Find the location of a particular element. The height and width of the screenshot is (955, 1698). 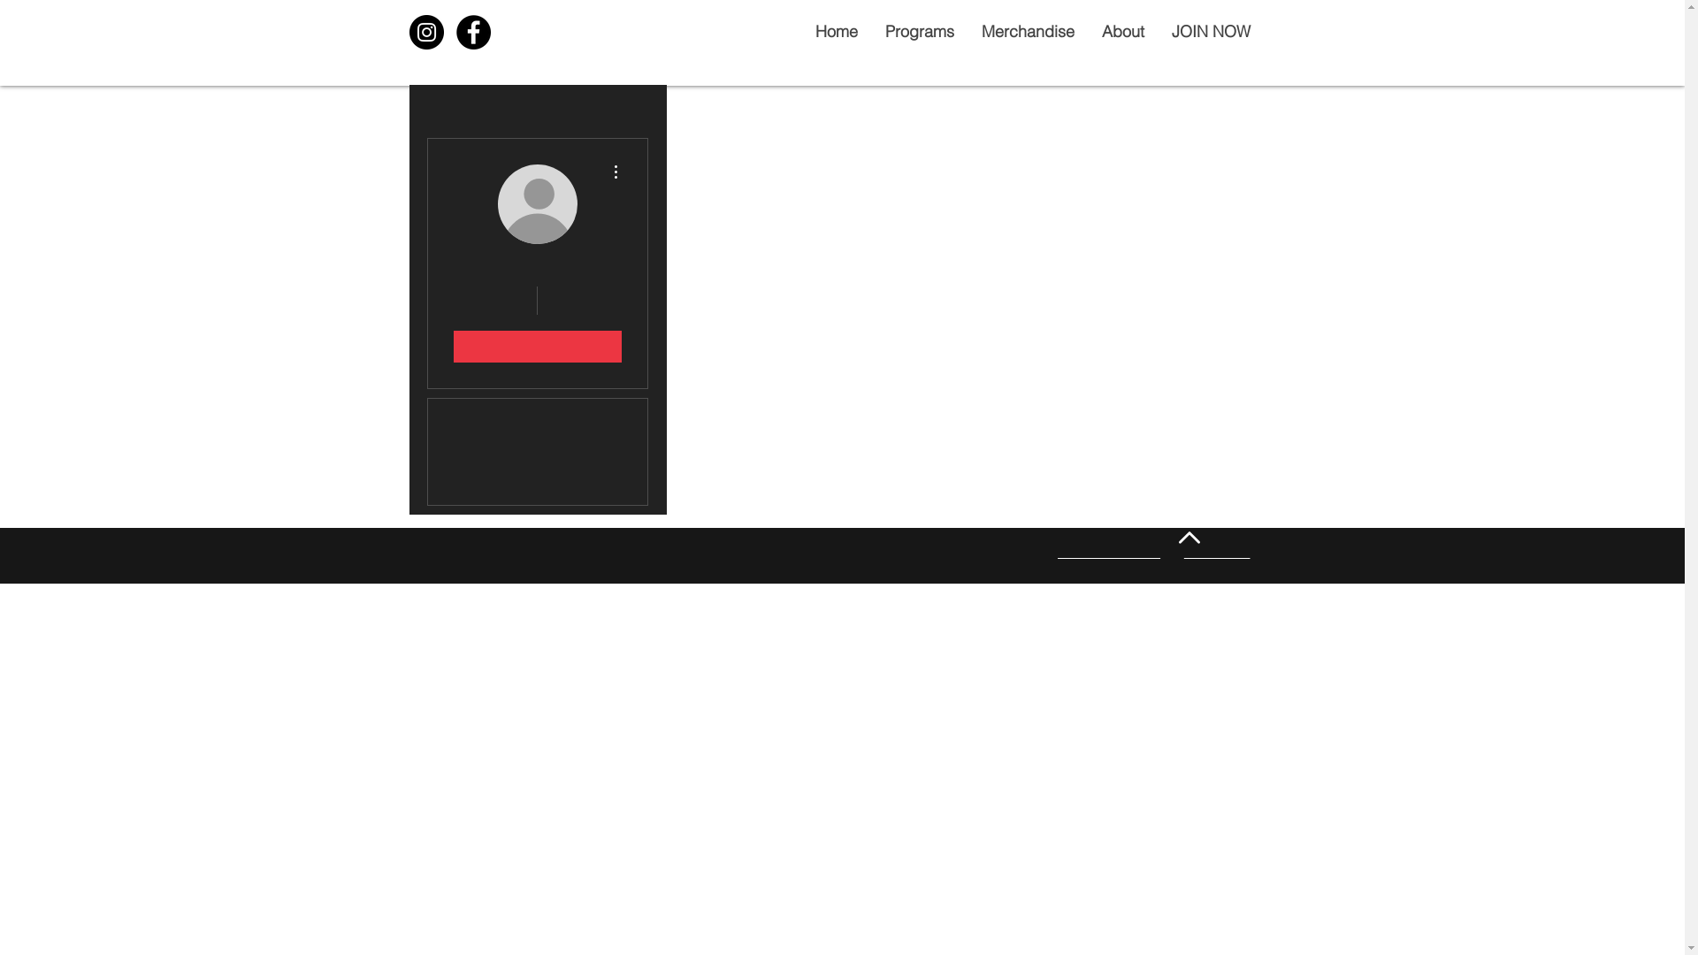

Home is located at coordinates (835, 32).